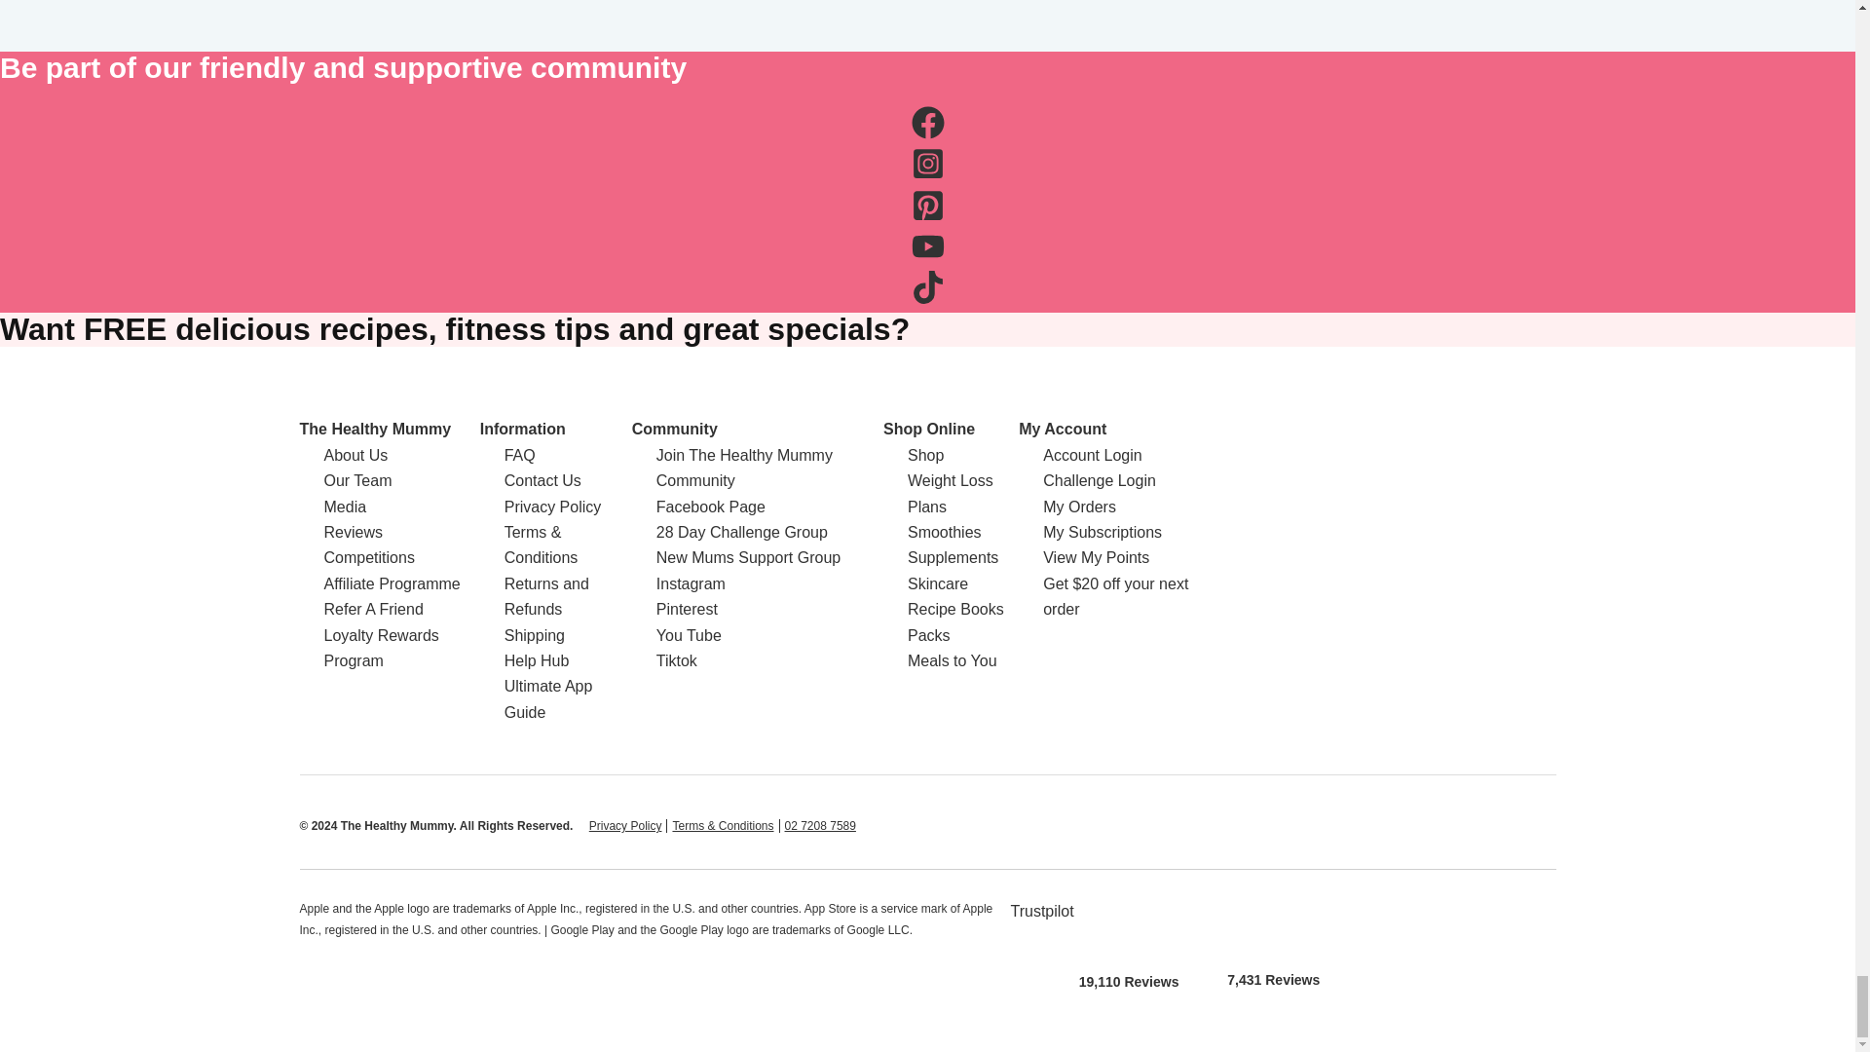  I want to click on The Healthy Mummy, so click(376, 429).